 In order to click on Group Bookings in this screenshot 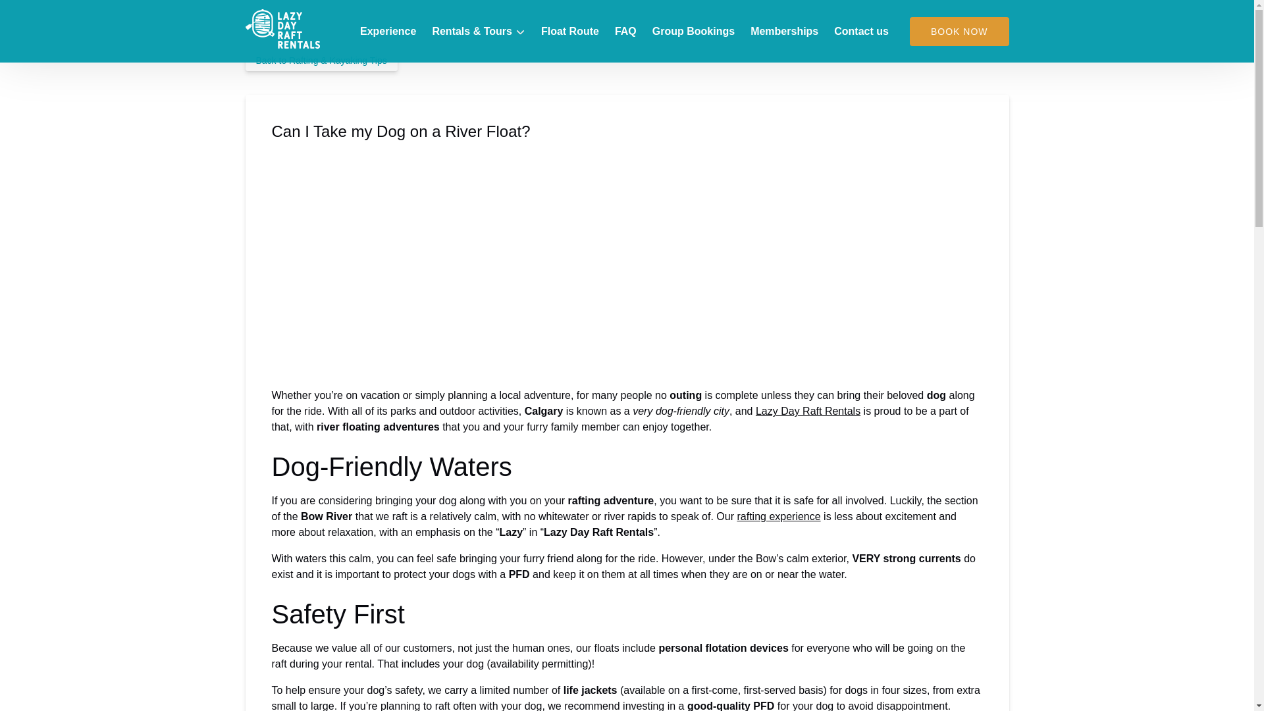, I will do `click(694, 32)`.